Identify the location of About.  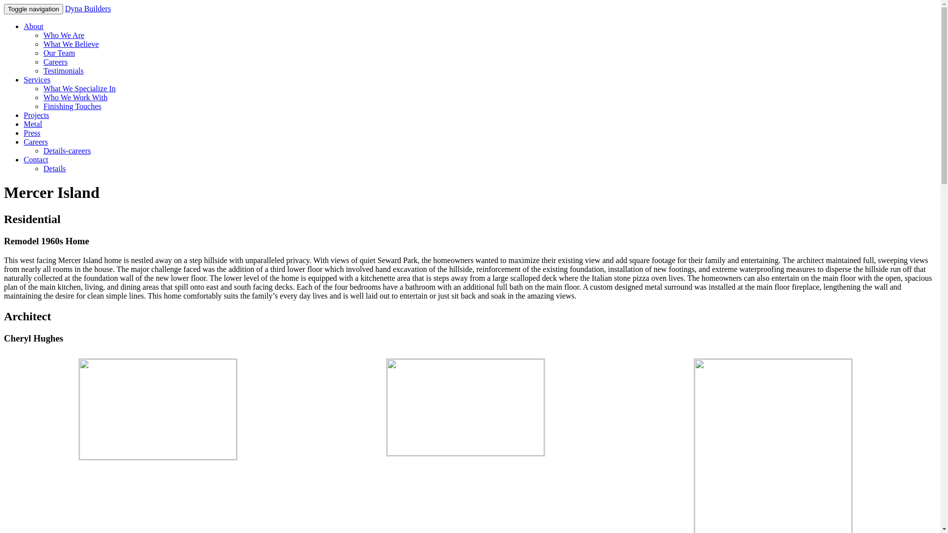
(34, 27).